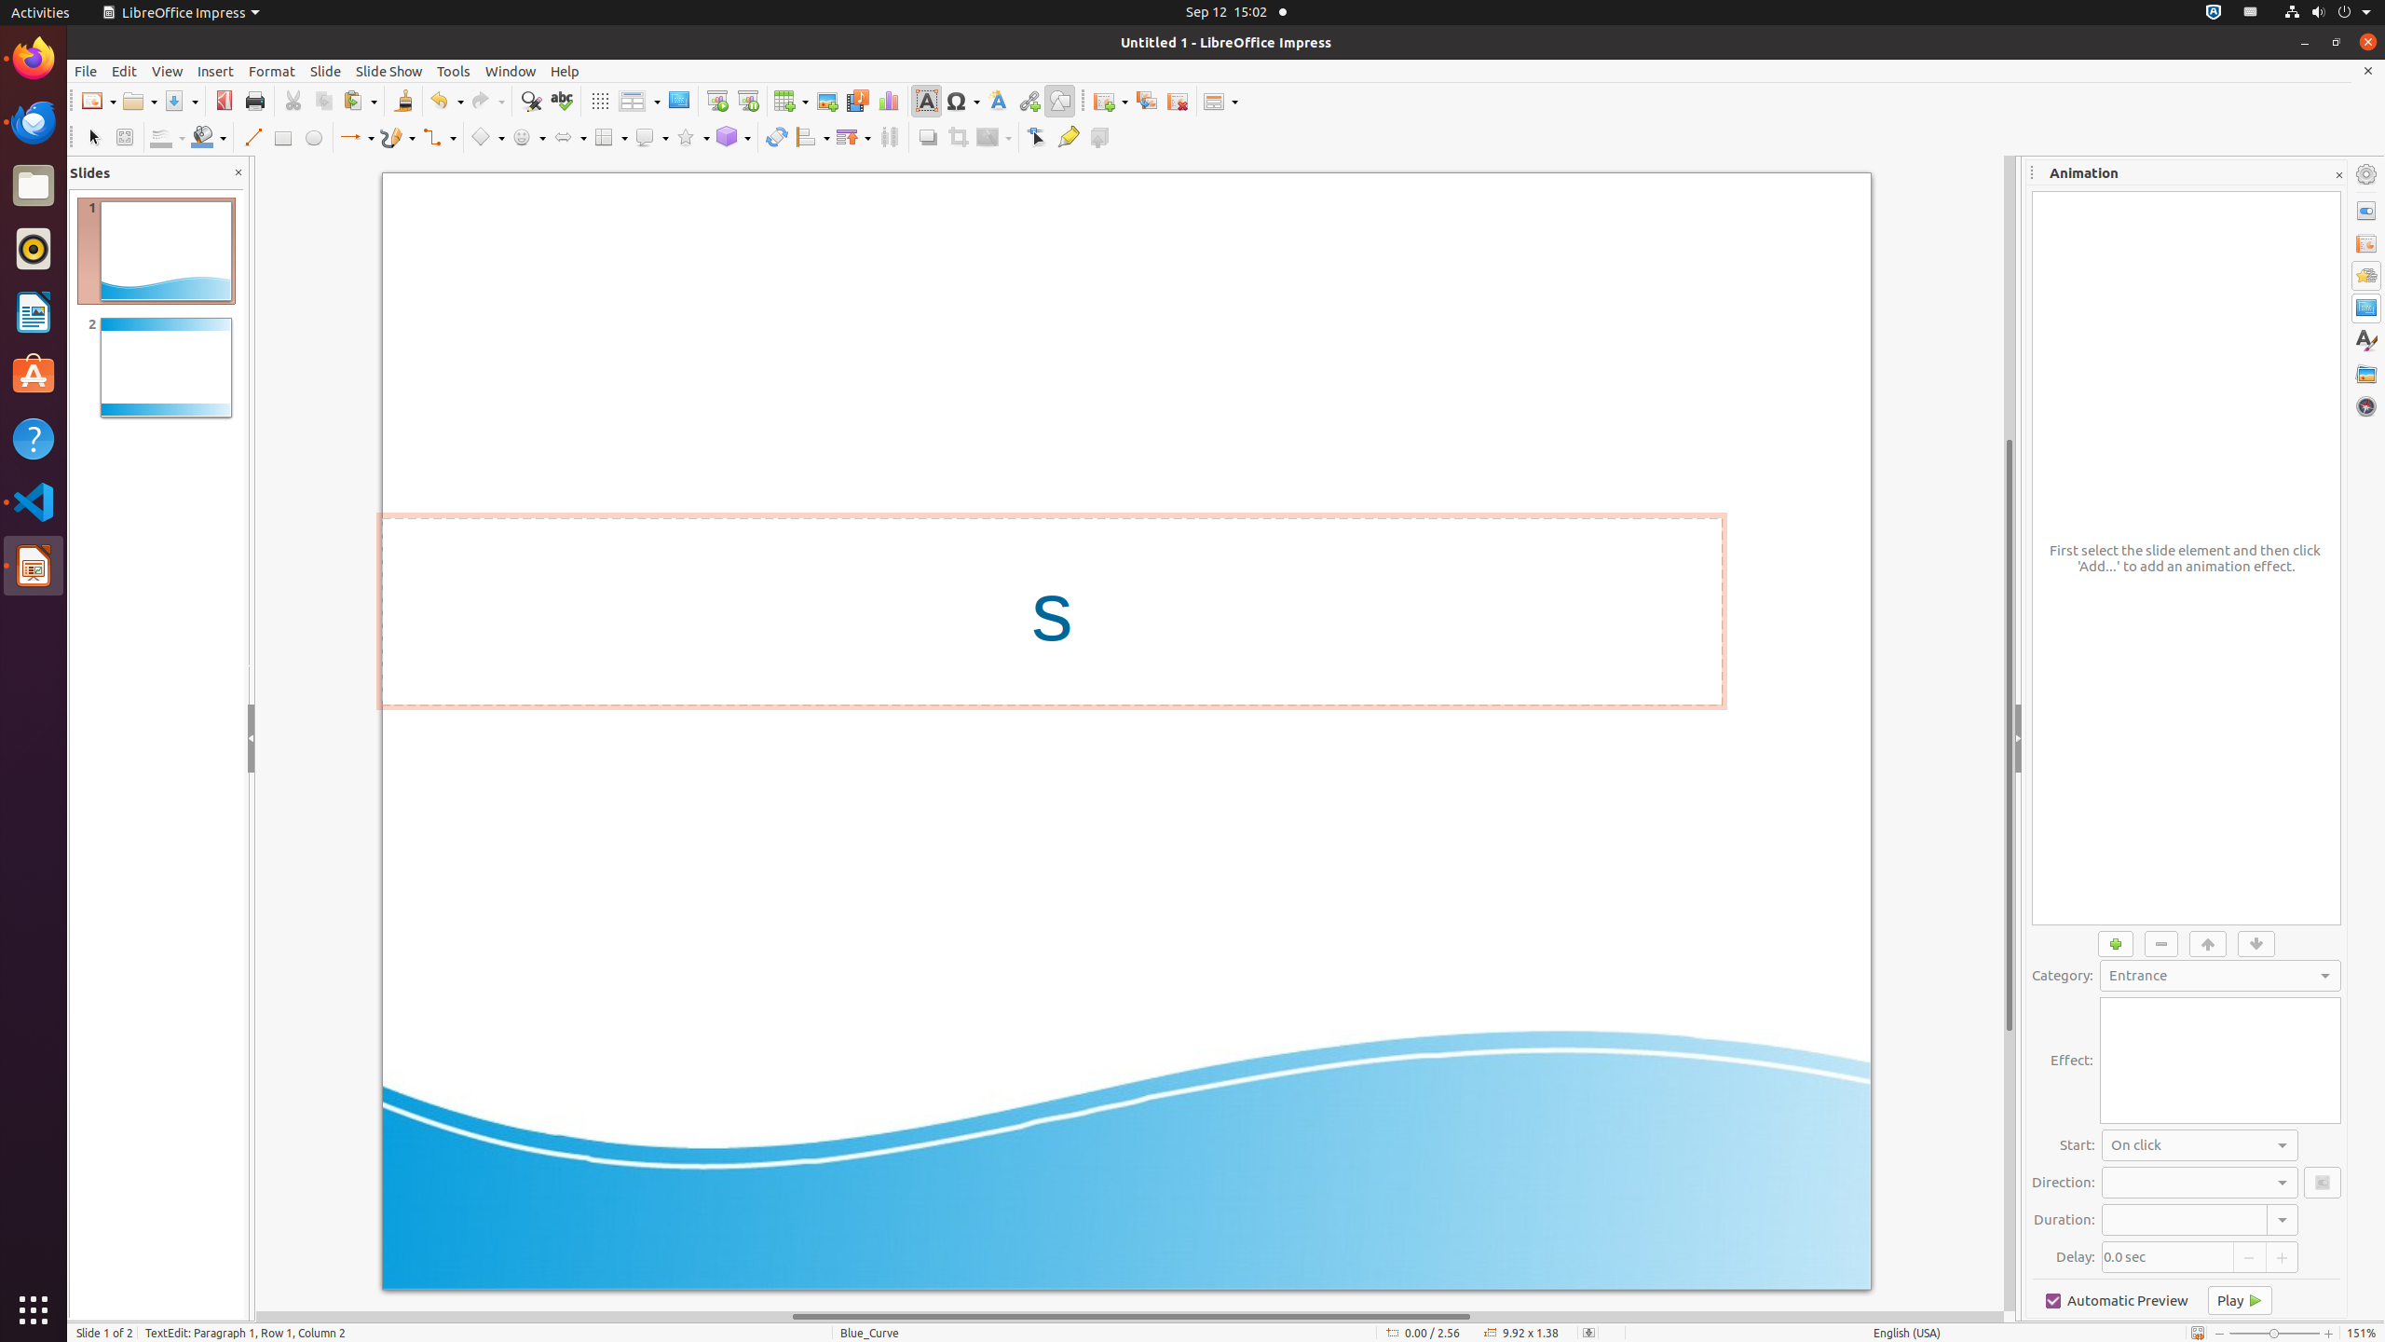 This screenshot has width=2385, height=1342. Describe the element at coordinates (812, 138) in the screenshot. I see `Align` at that location.